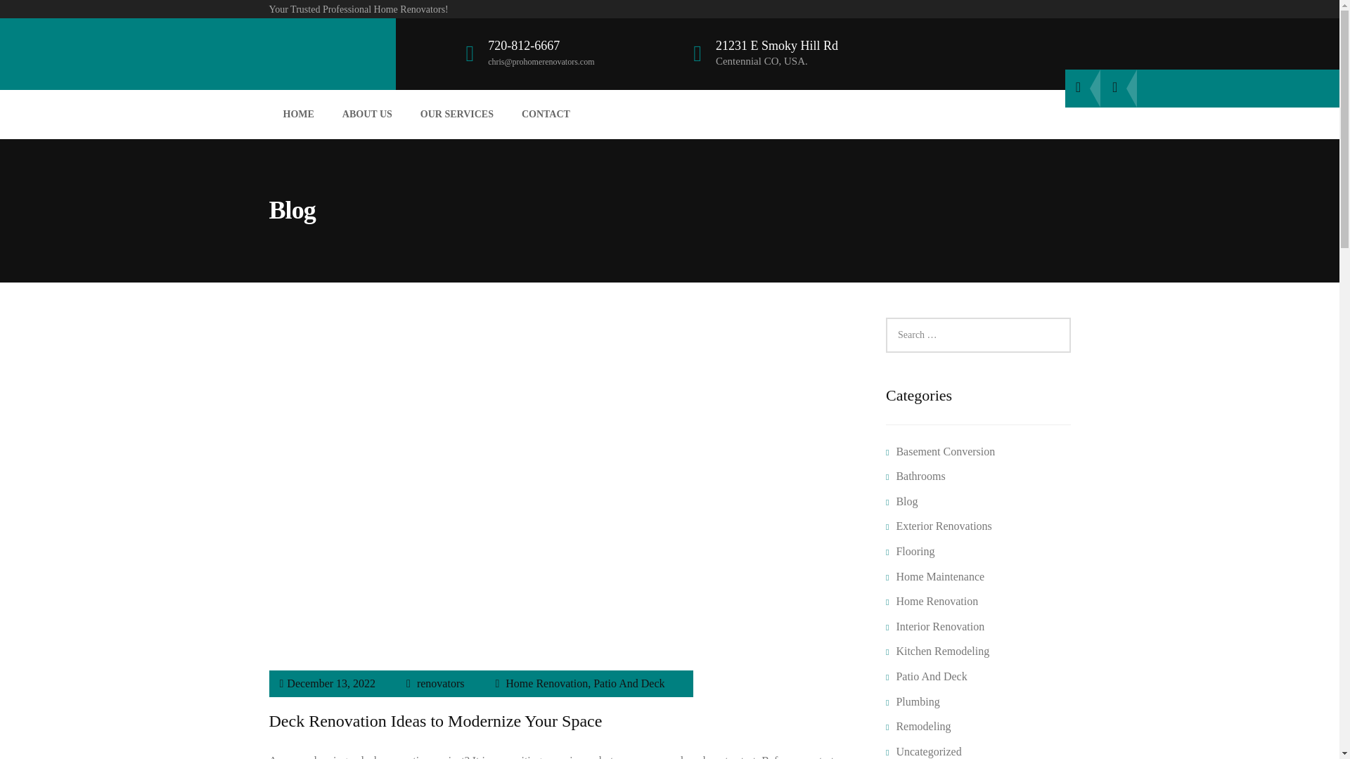  Describe the element at coordinates (435, 721) in the screenshot. I see `Deck Renovation Ideas to Modernize Your Space` at that location.